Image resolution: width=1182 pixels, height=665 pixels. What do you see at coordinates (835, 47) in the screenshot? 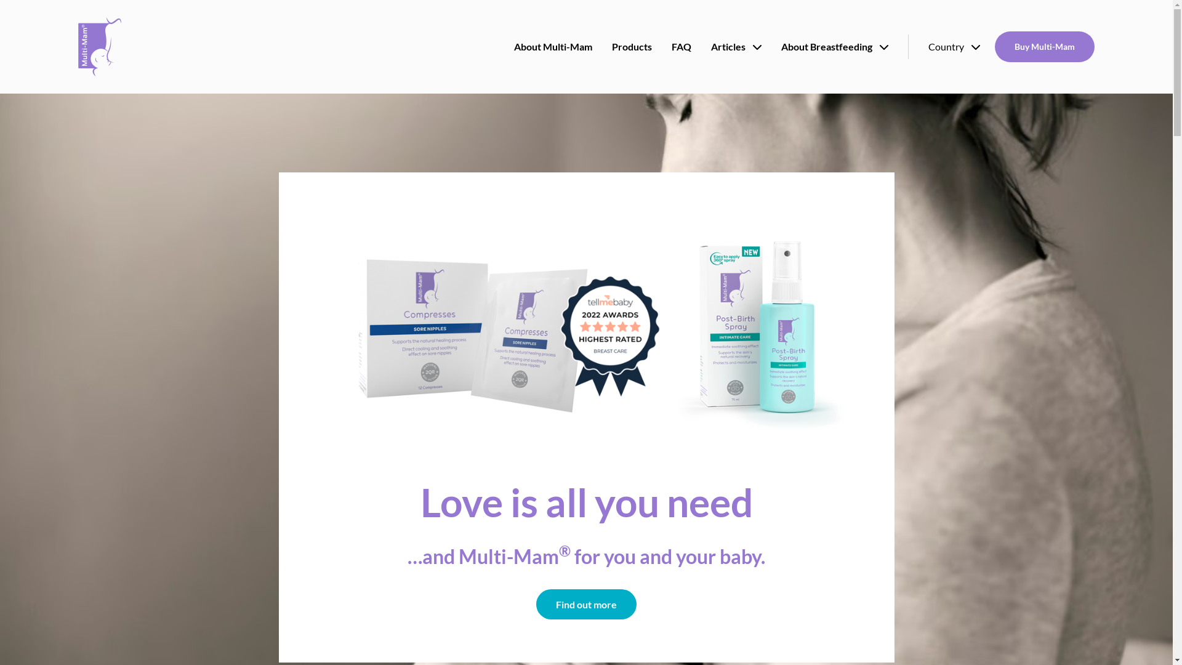
I see `About Breastfeeding` at bounding box center [835, 47].